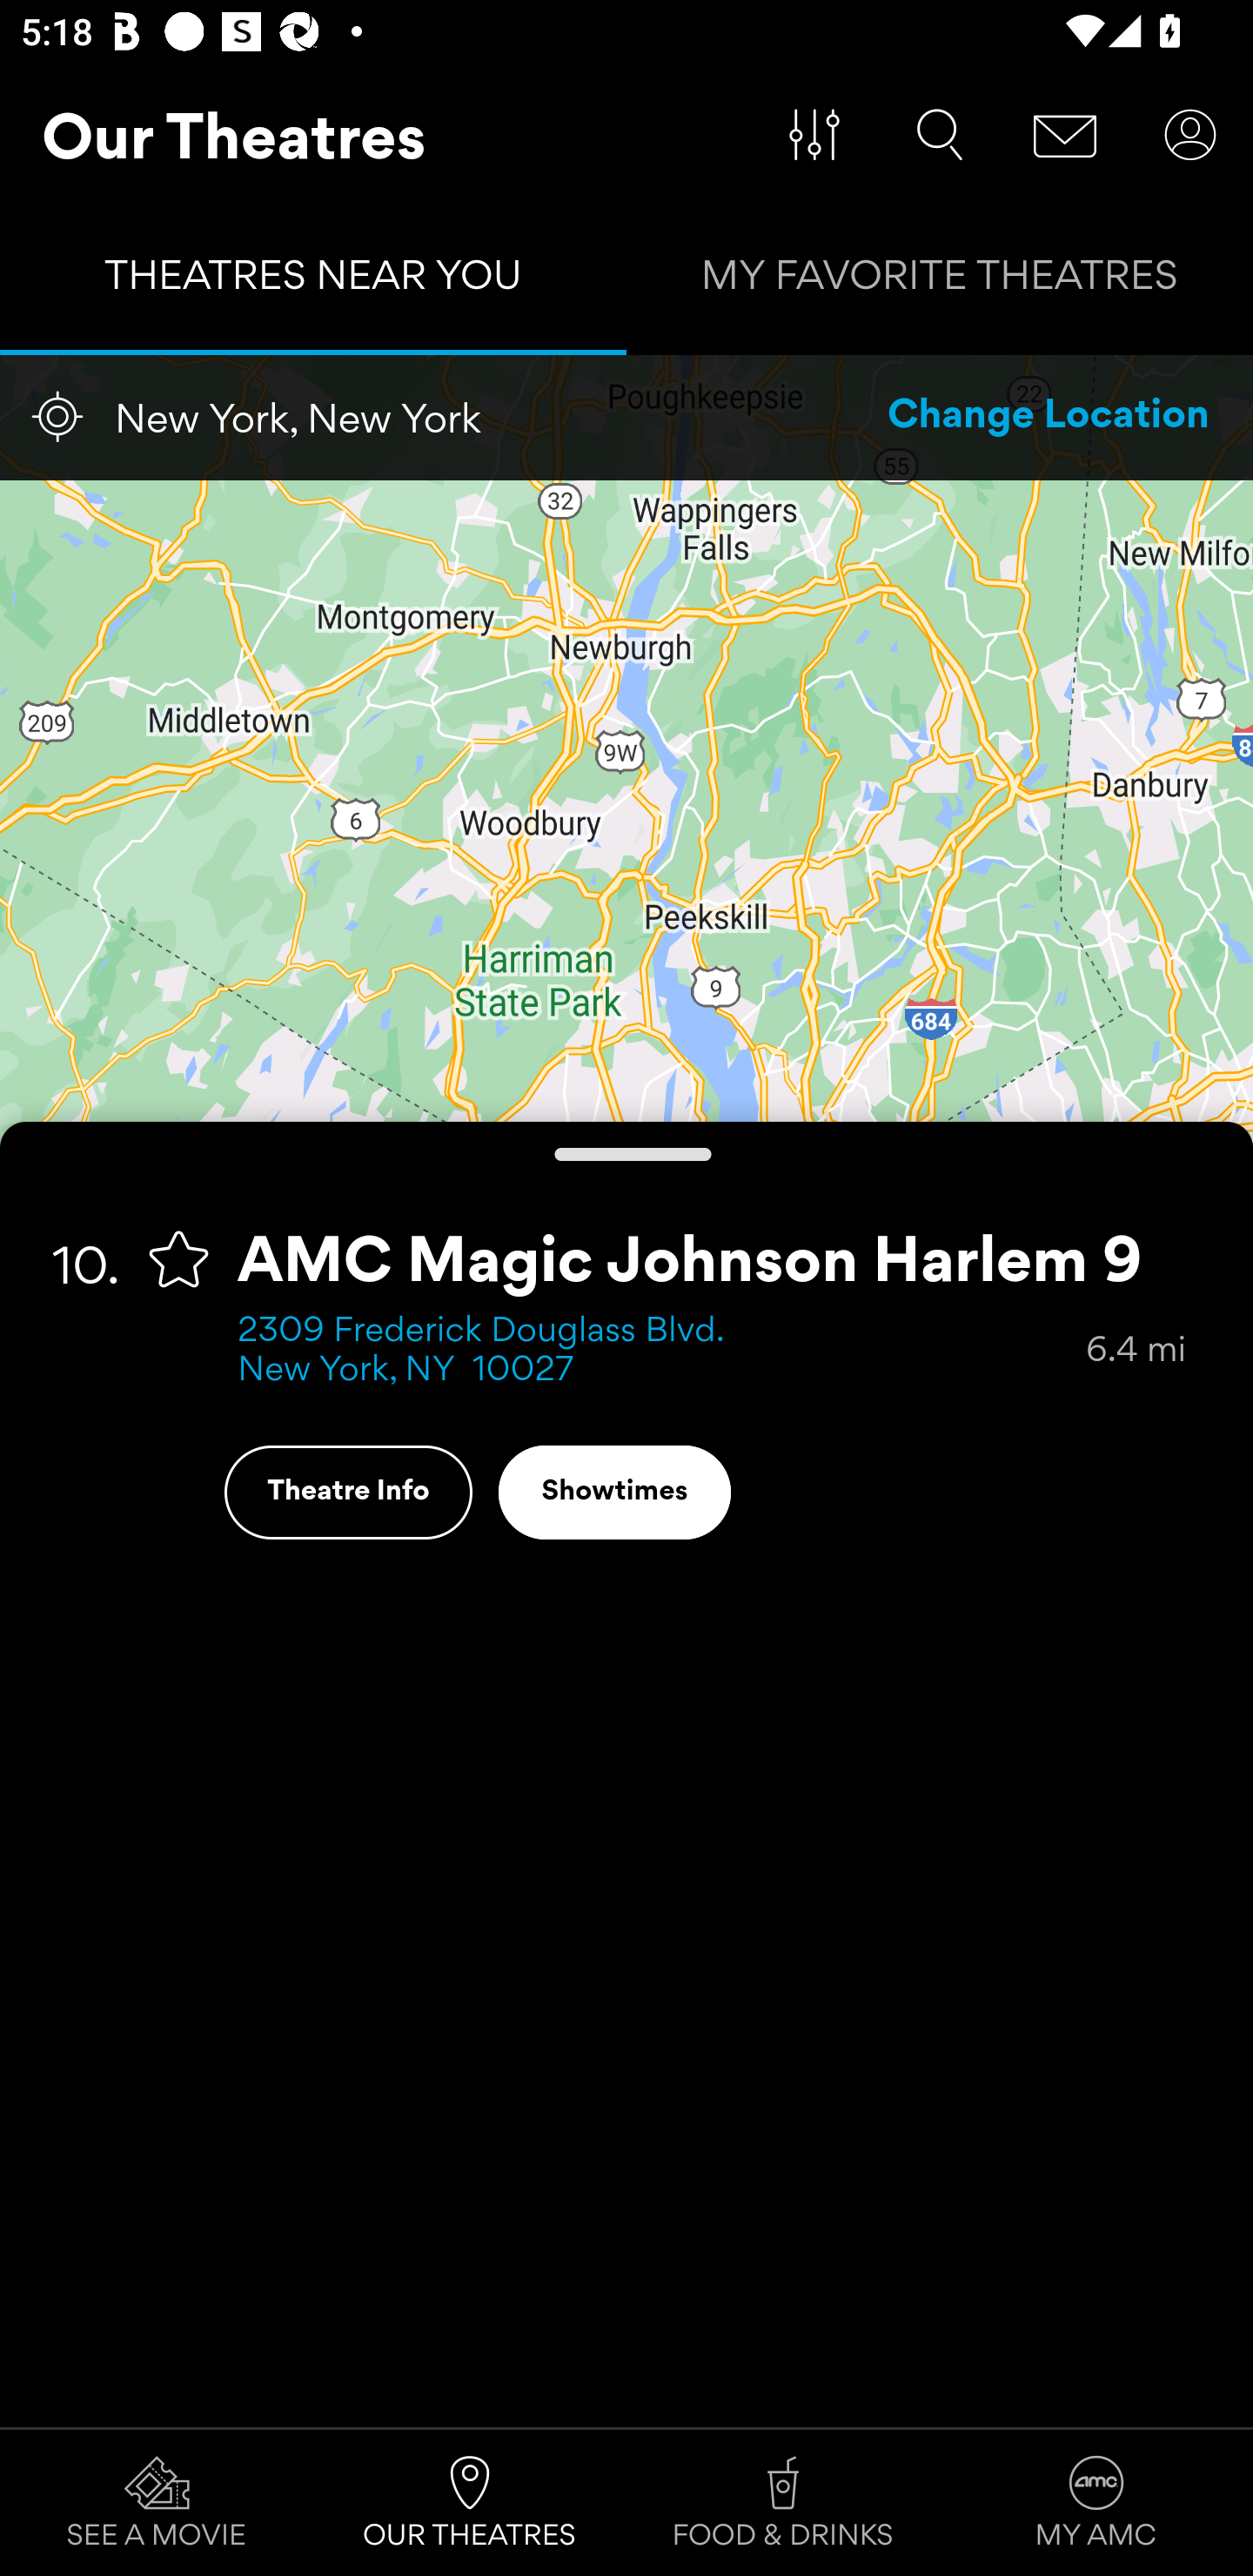 Image resolution: width=1253 pixels, height=2576 pixels. Describe the element at coordinates (470, 2503) in the screenshot. I see `OUR THEATRES
Tab 2 of 4` at that location.